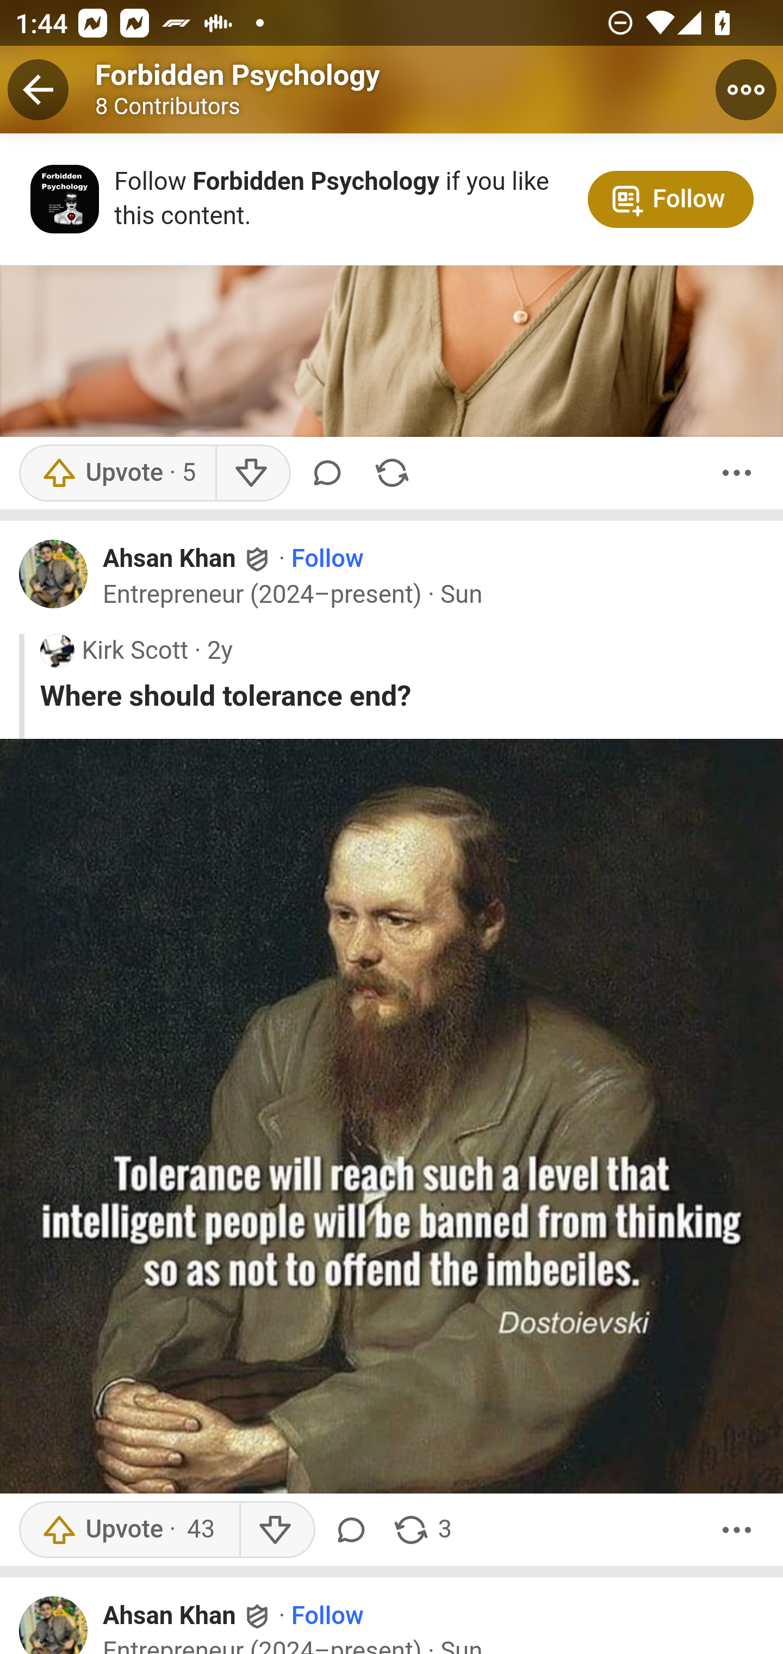  I want to click on Ahsan Khan, so click(170, 560).